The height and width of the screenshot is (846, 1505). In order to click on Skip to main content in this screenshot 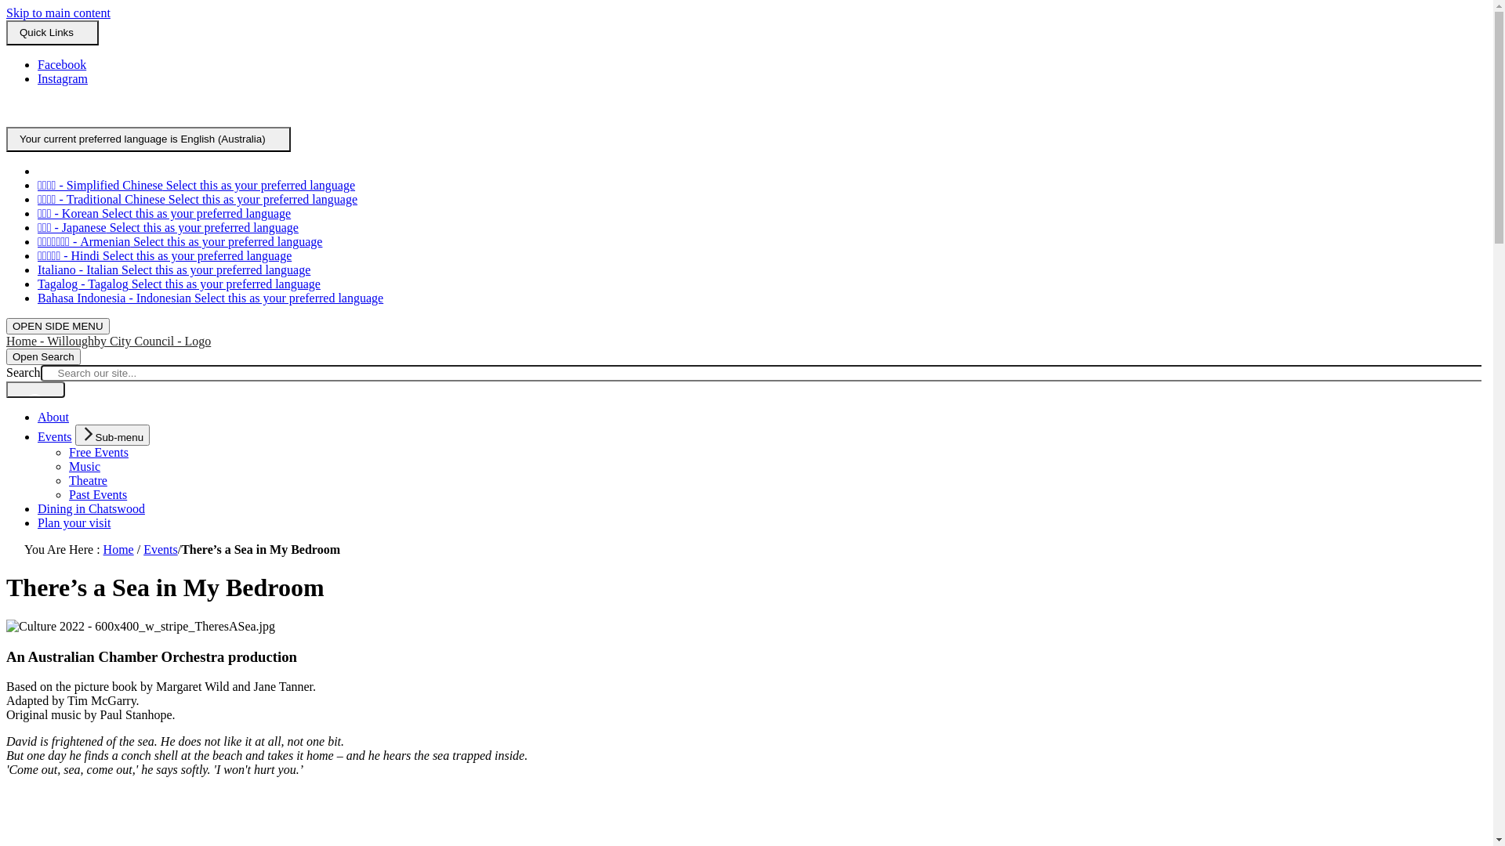, I will do `click(58, 13)`.